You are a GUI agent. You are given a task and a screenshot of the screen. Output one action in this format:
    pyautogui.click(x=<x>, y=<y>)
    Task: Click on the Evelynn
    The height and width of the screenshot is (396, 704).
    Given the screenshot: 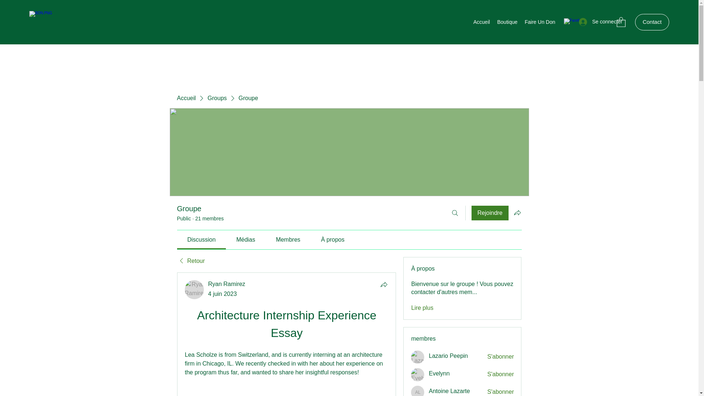 What is the action you would take?
    pyautogui.click(x=439, y=373)
    